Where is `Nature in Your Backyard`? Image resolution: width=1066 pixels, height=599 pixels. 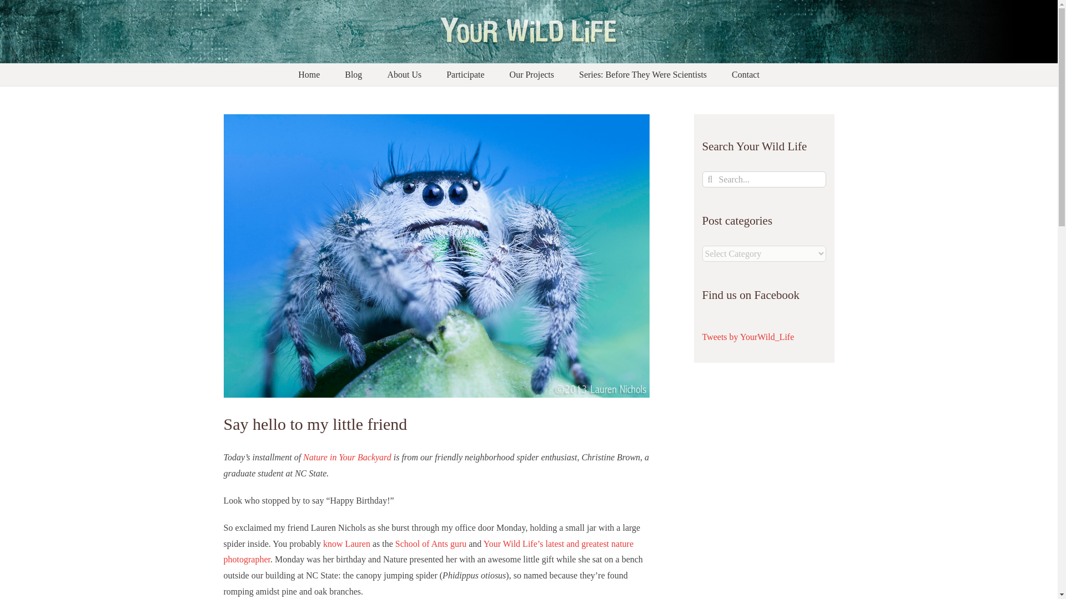
Nature in Your Backyard is located at coordinates (346, 457).